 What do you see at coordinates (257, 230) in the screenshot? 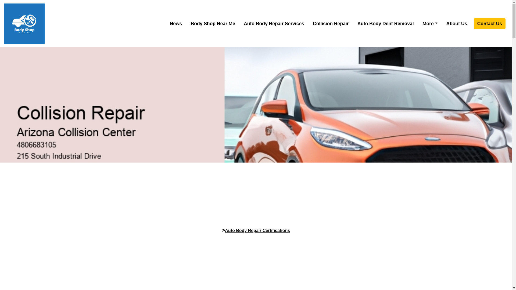
I see `Auto Body Repair Certifications` at bounding box center [257, 230].